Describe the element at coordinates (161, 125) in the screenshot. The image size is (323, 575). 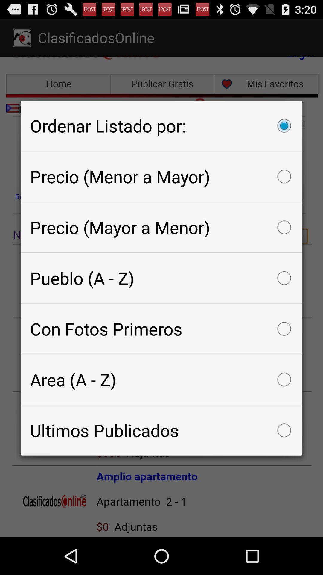
I see `flip until ordenar listado por: icon` at that location.